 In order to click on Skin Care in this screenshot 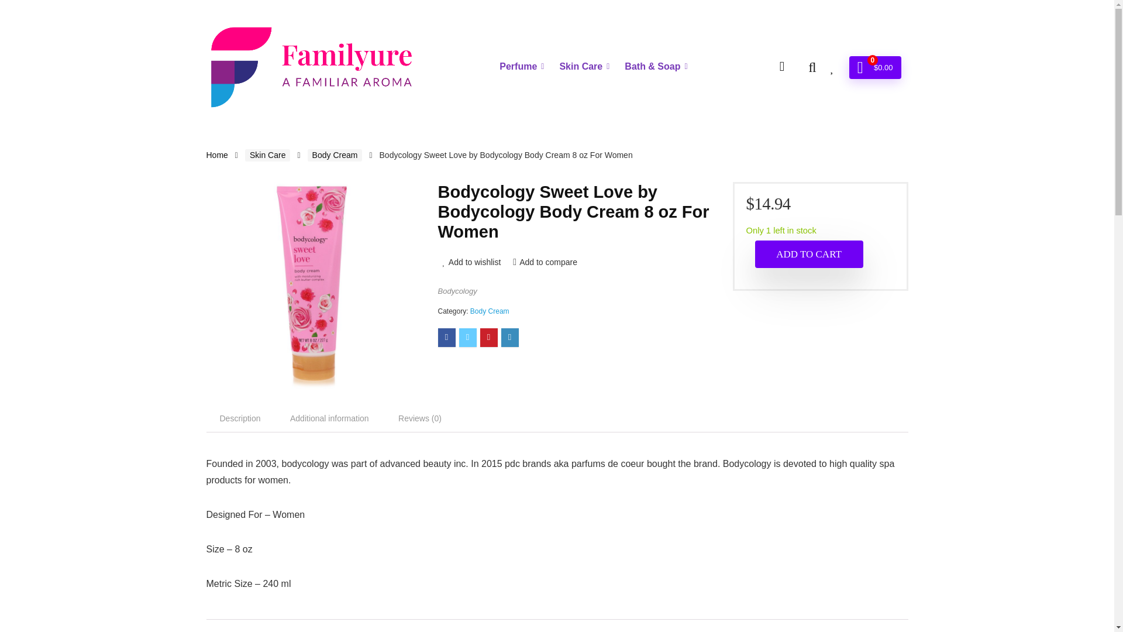, I will do `click(267, 155)`.